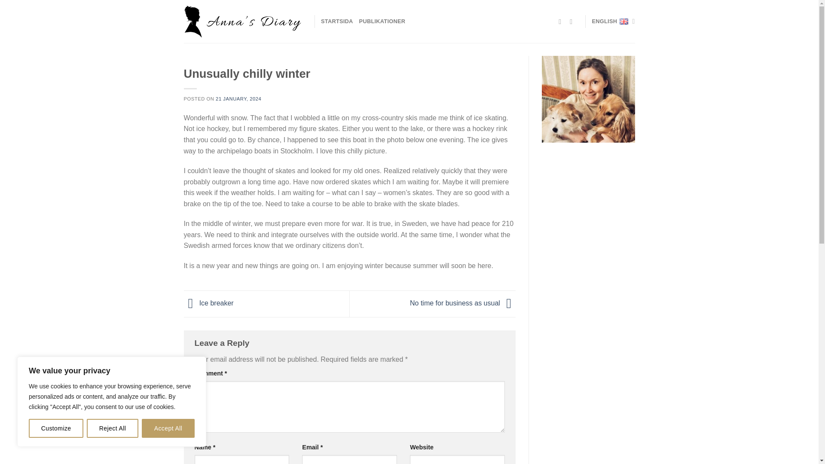  I want to click on Customize, so click(56, 428).